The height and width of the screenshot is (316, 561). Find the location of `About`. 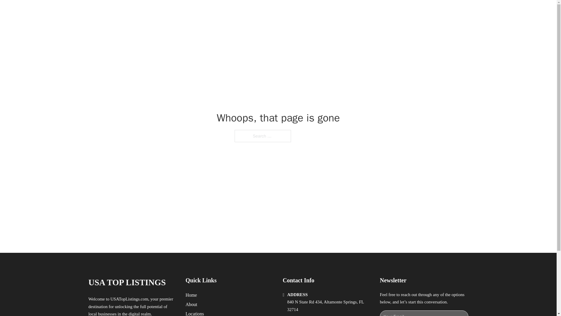

About is located at coordinates (191, 304).